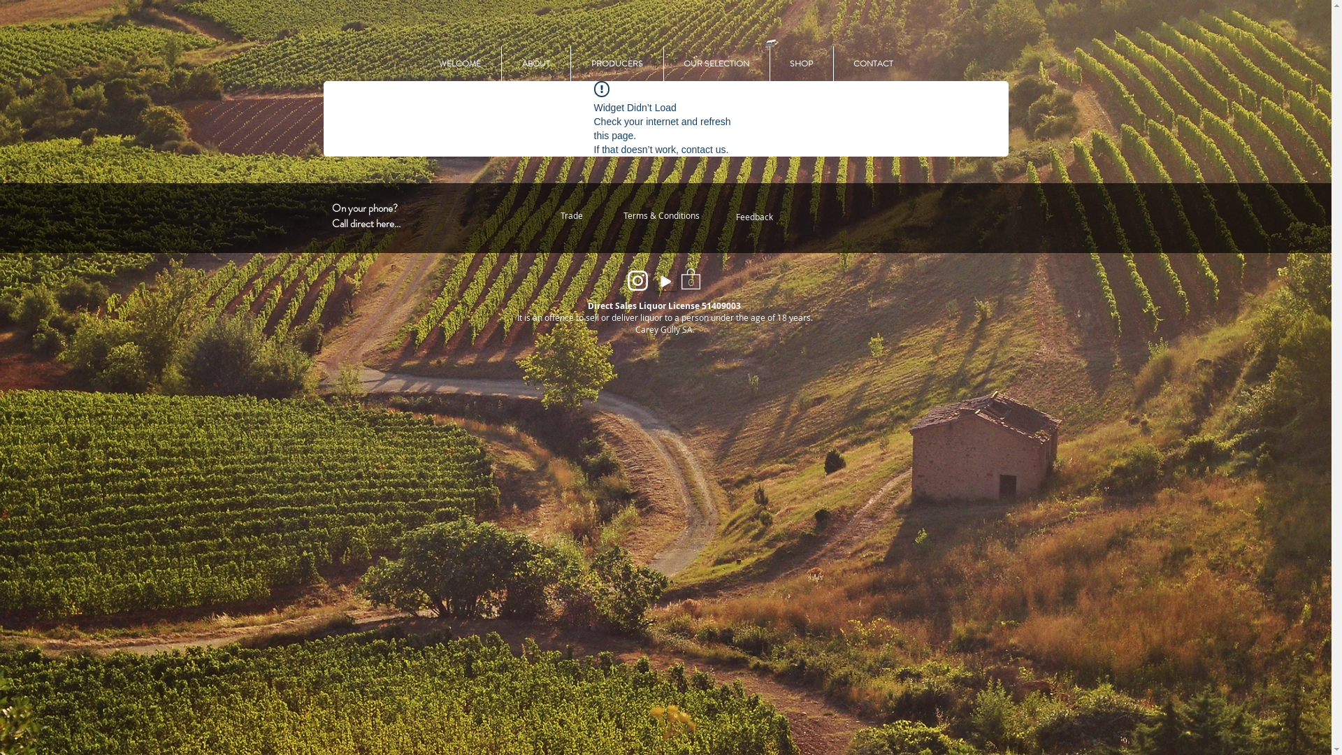 The width and height of the screenshot is (1342, 755). Describe the element at coordinates (536, 64) in the screenshot. I see `ABOUT` at that location.